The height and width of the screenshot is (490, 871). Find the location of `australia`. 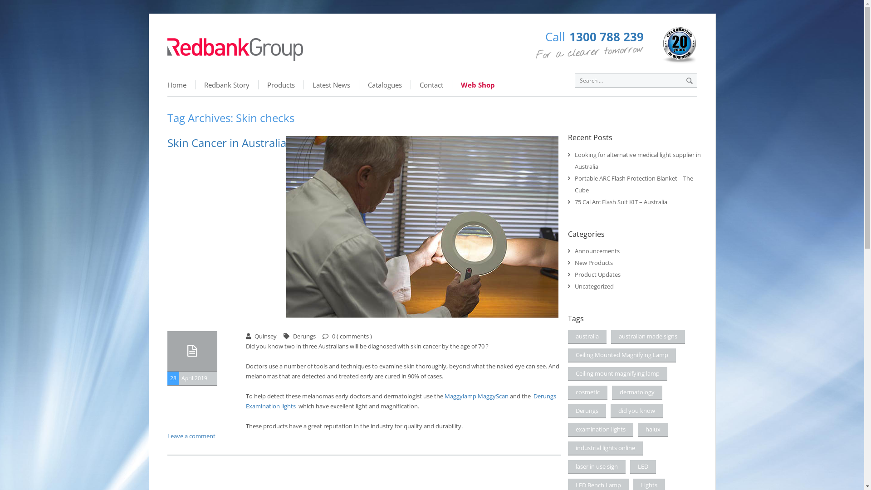

australia is located at coordinates (587, 337).